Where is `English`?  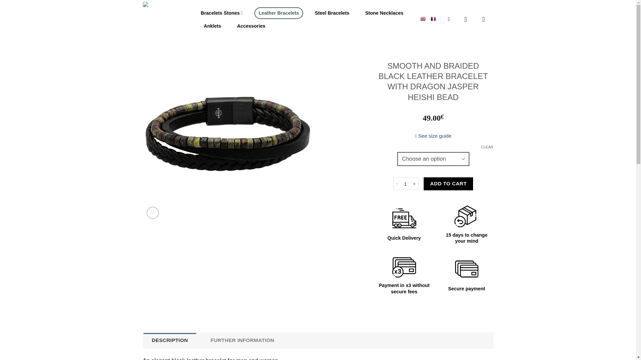 English is located at coordinates (423, 18).